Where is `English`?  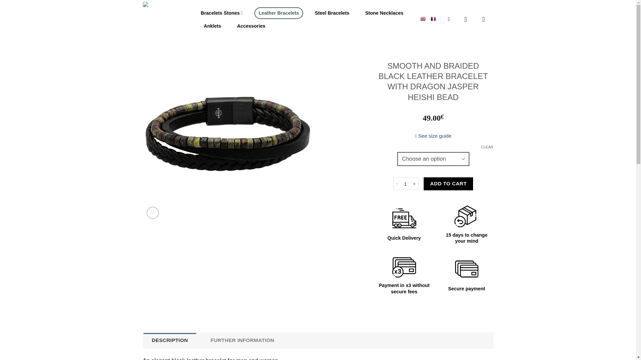 English is located at coordinates (423, 18).